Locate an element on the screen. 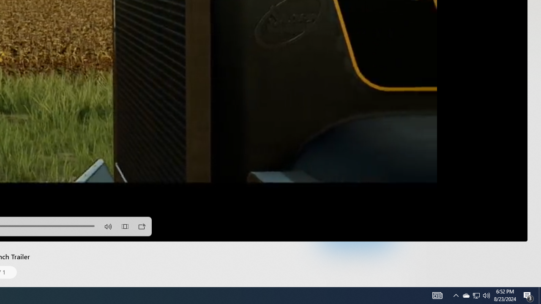 This screenshot has height=304, width=541. Share is located at coordinates (402, 193).